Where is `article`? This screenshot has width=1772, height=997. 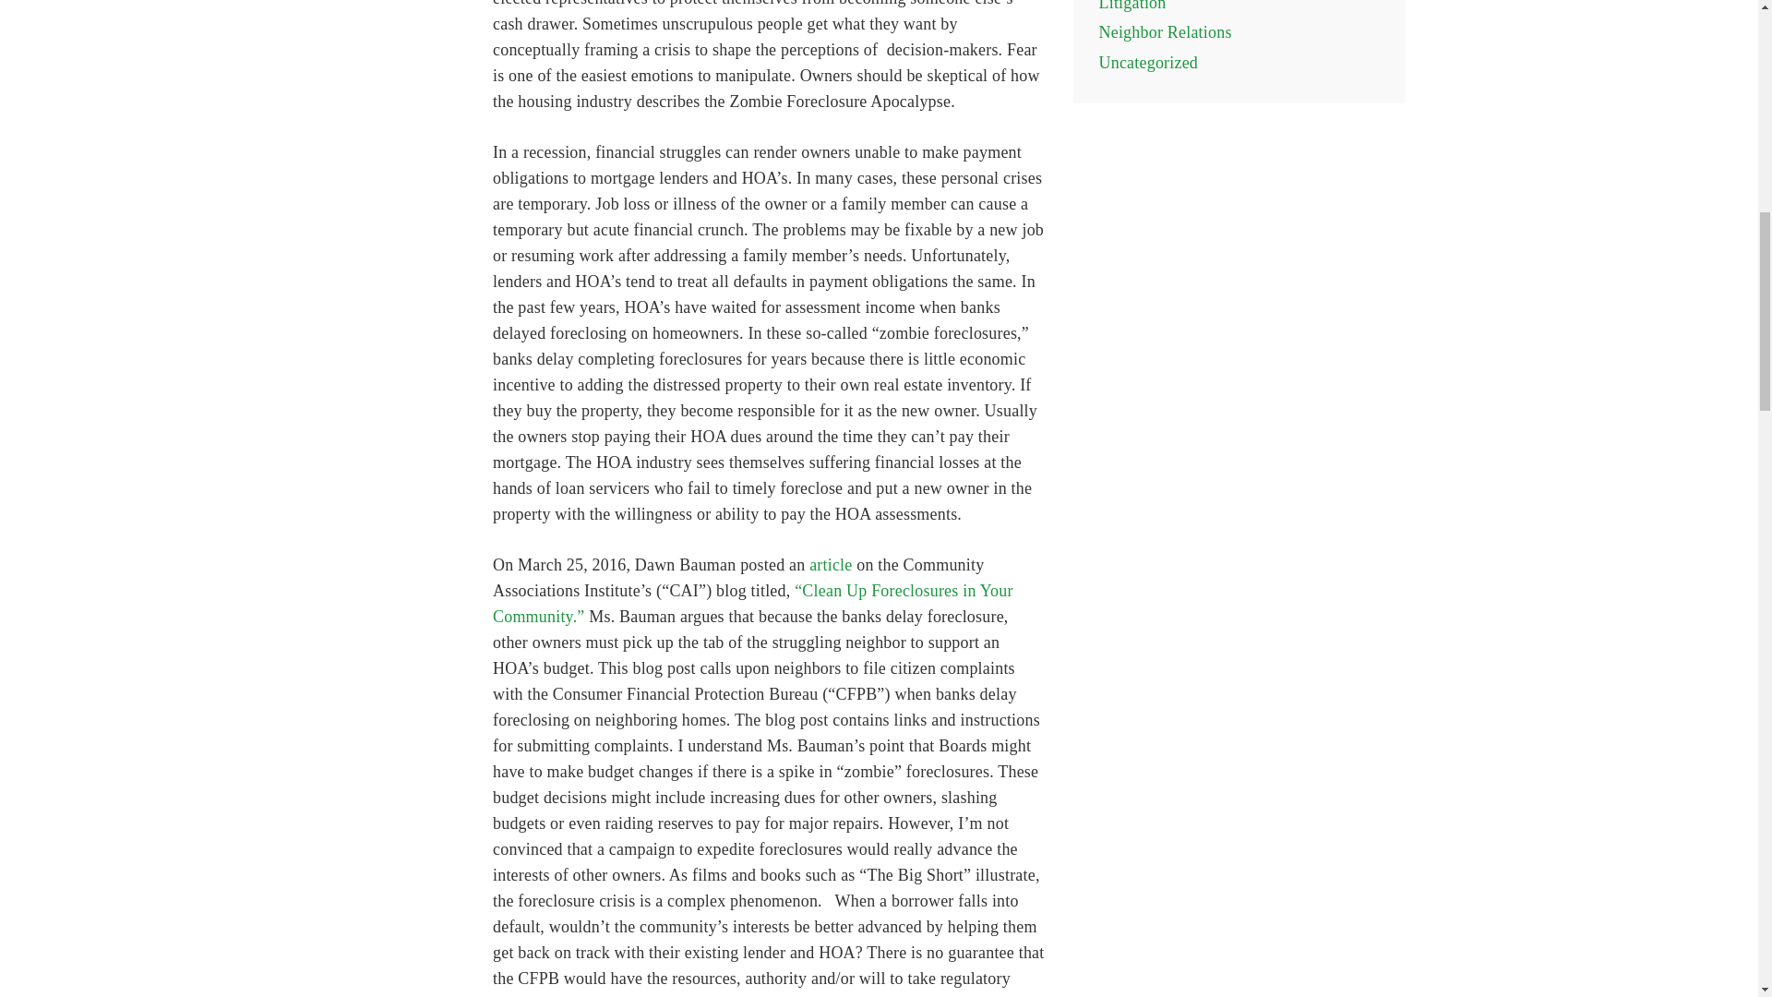 article is located at coordinates (831, 565).